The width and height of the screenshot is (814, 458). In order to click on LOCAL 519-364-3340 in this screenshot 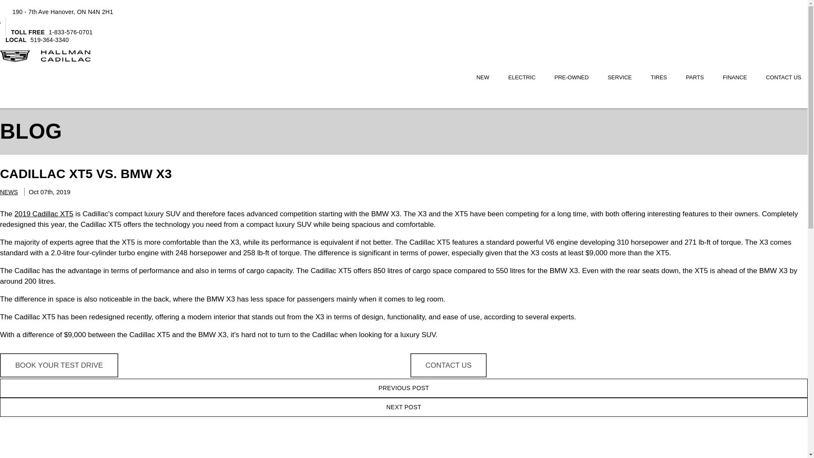, I will do `click(738, 78)`.